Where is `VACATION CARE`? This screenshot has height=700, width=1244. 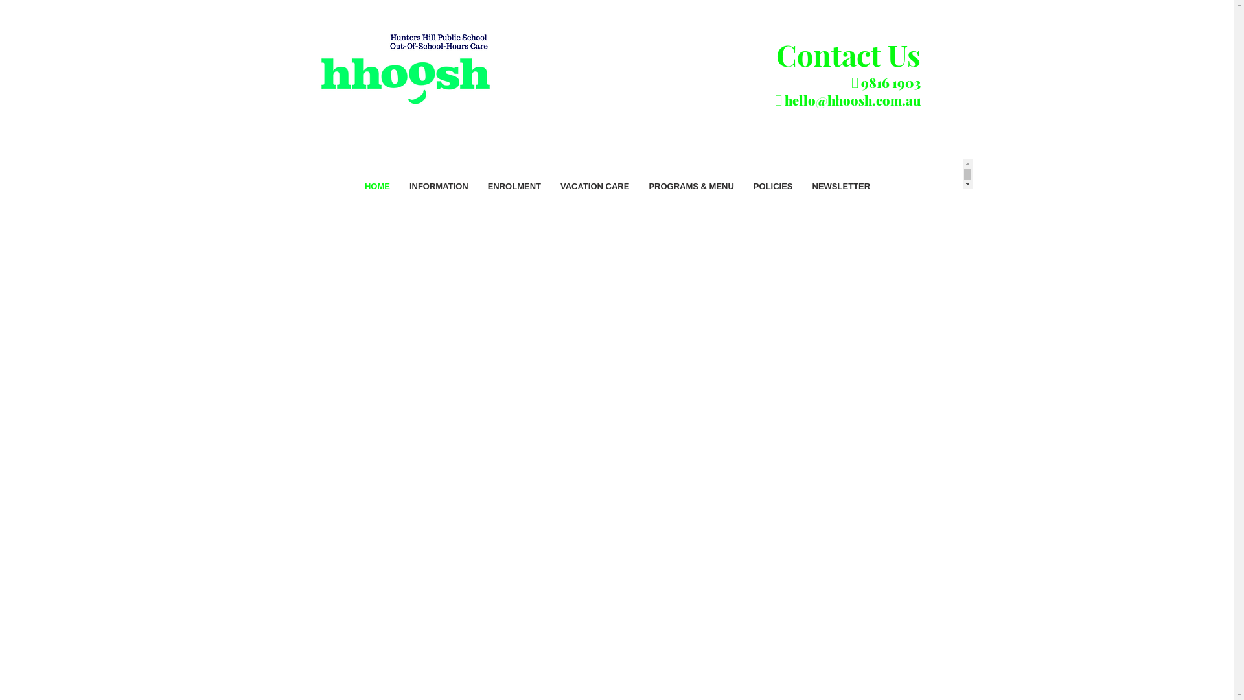 VACATION CARE is located at coordinates (595, 197).